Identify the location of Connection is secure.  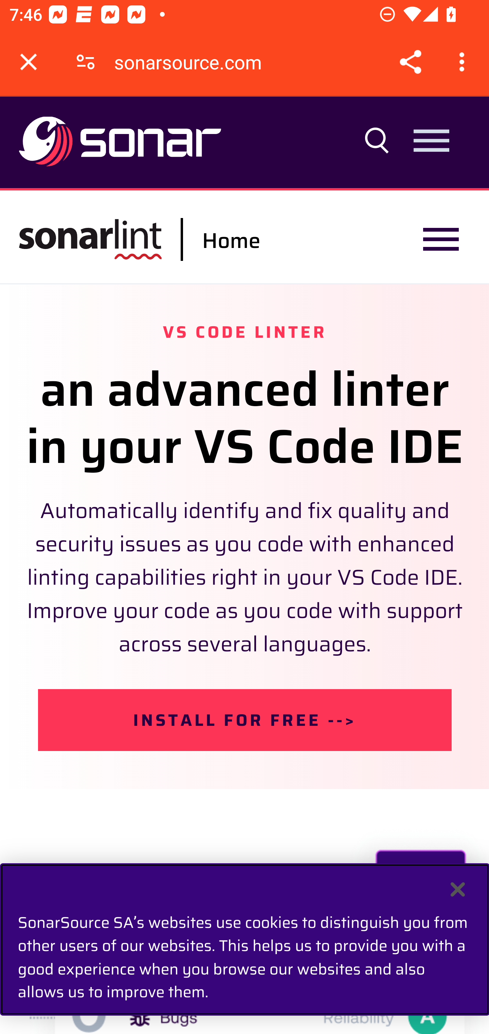
(86, 62).